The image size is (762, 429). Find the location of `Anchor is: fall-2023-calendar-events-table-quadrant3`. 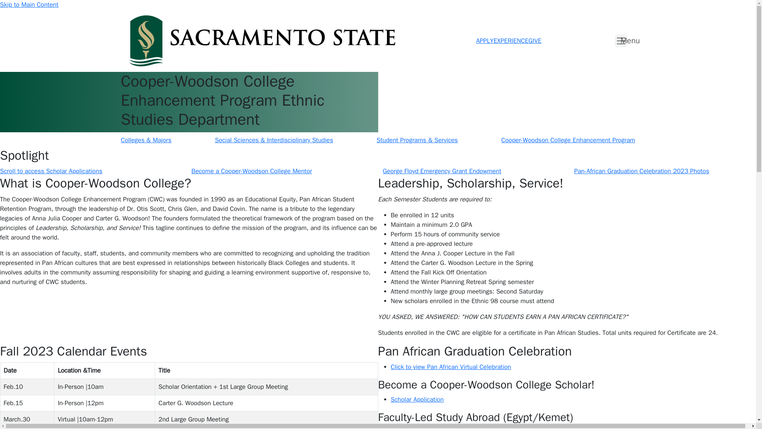

Anchor is: fall-2023-calendar-events-table-quadrant3 is located at coordinates (189, 351).